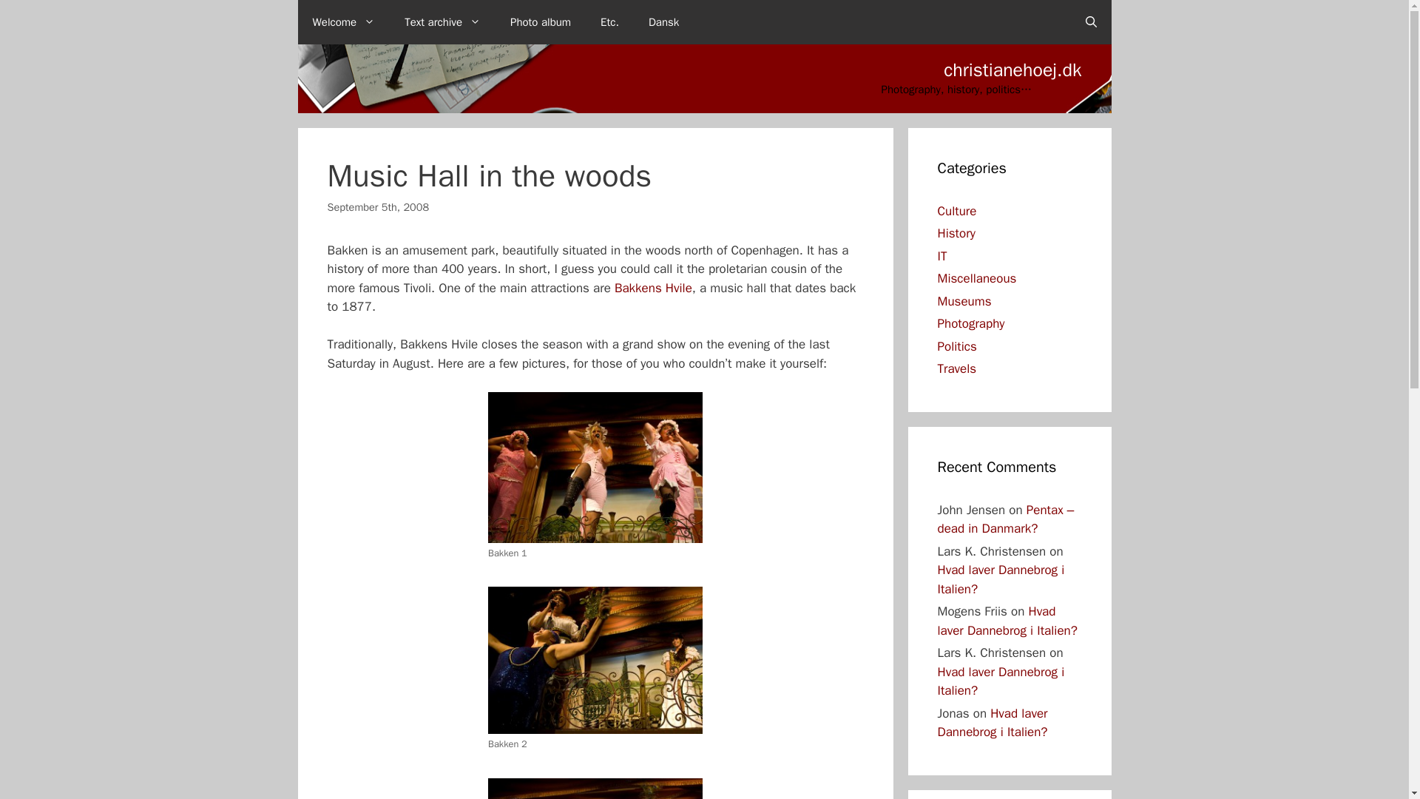 Image resolution: width=1420 pixels, height=799 pixels. What do you see at coordinates (654, 288) in the screenshot?
I see `Bakkens Hvile` at bounding box center [654, 288].